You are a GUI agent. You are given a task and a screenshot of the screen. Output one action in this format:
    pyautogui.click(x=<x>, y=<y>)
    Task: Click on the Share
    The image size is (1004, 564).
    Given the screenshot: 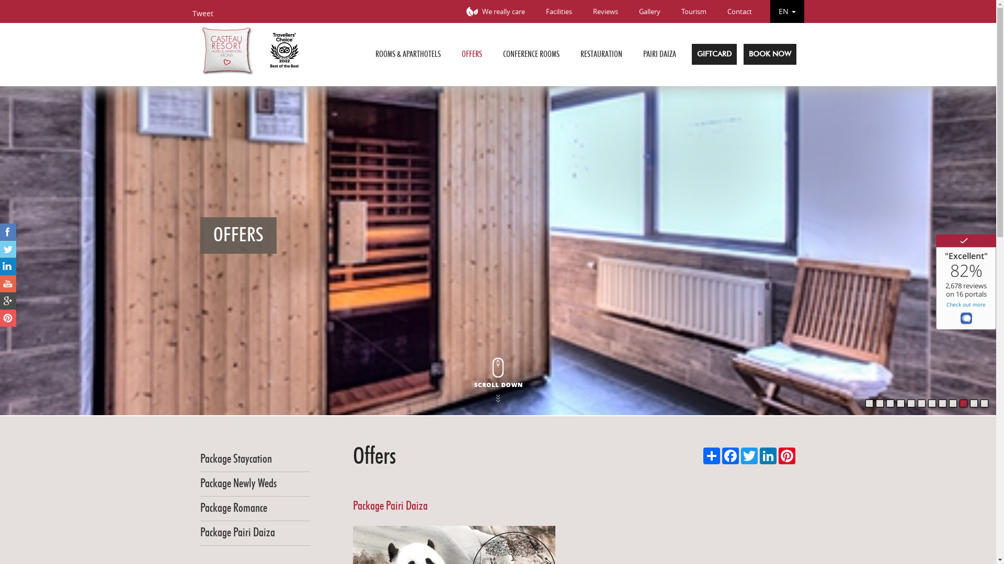 What is the action you would take?
    pyautogui.click(x=711, y=456)
    